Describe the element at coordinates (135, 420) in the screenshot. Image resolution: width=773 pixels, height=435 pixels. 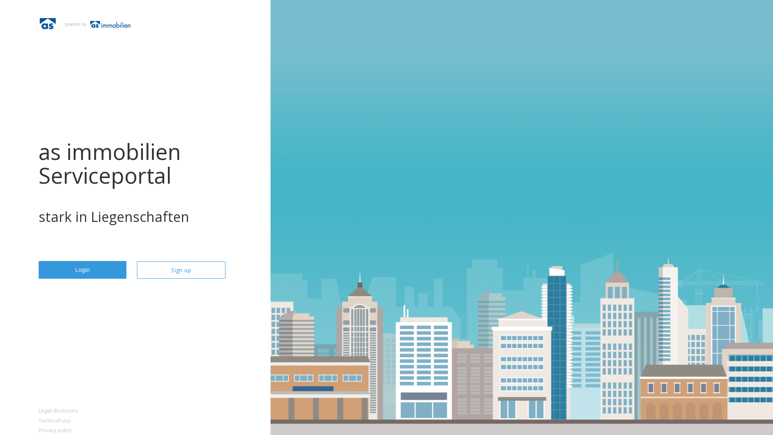
I see `Terms of use` at that location.